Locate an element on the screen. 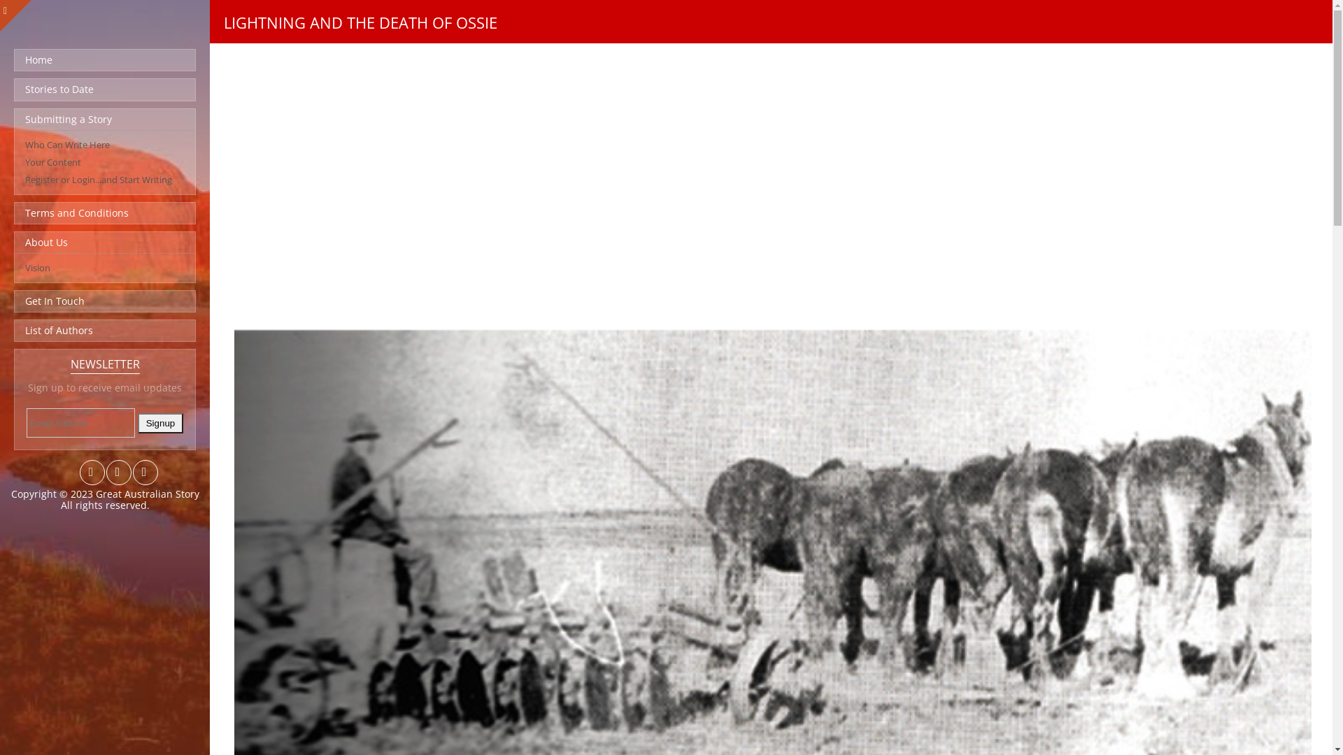  Submitting a Story is located at coordinates (105, 119).